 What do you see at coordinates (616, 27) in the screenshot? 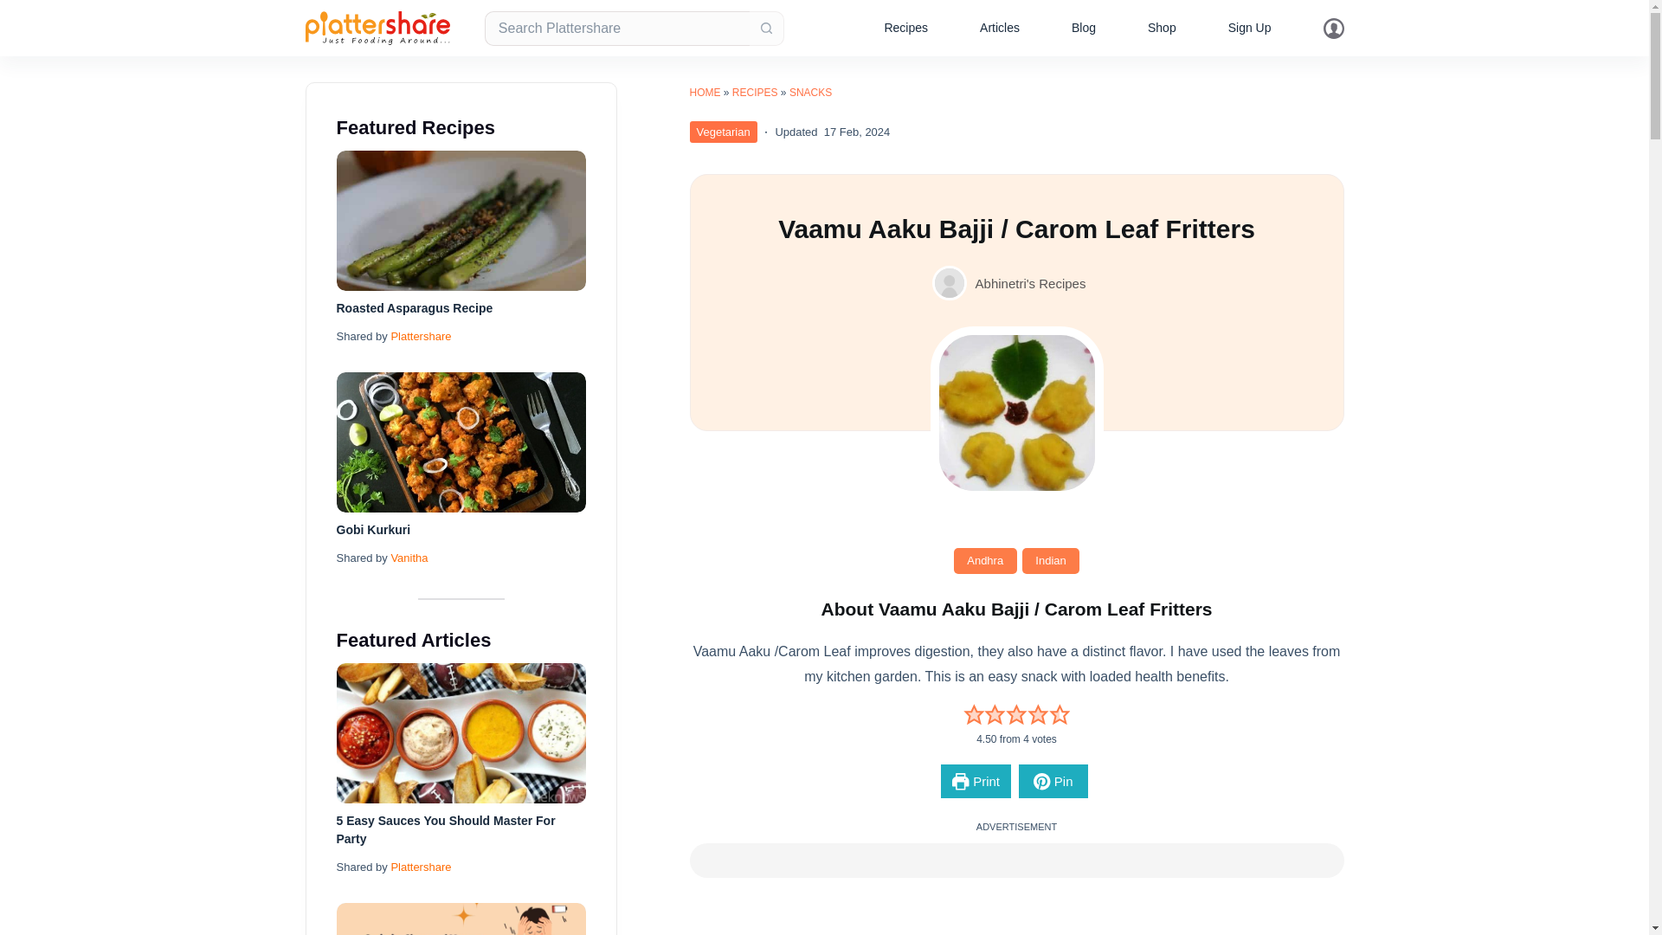
I see `Search for...` at bounding box center [616, 27].